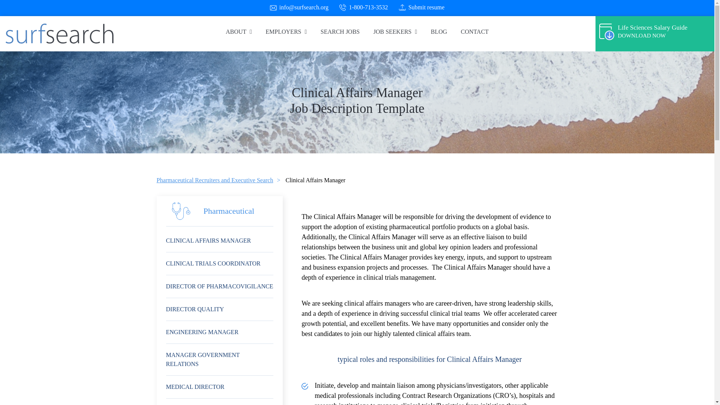  I want to click on JOB SEEKERS, so click(395, 32).